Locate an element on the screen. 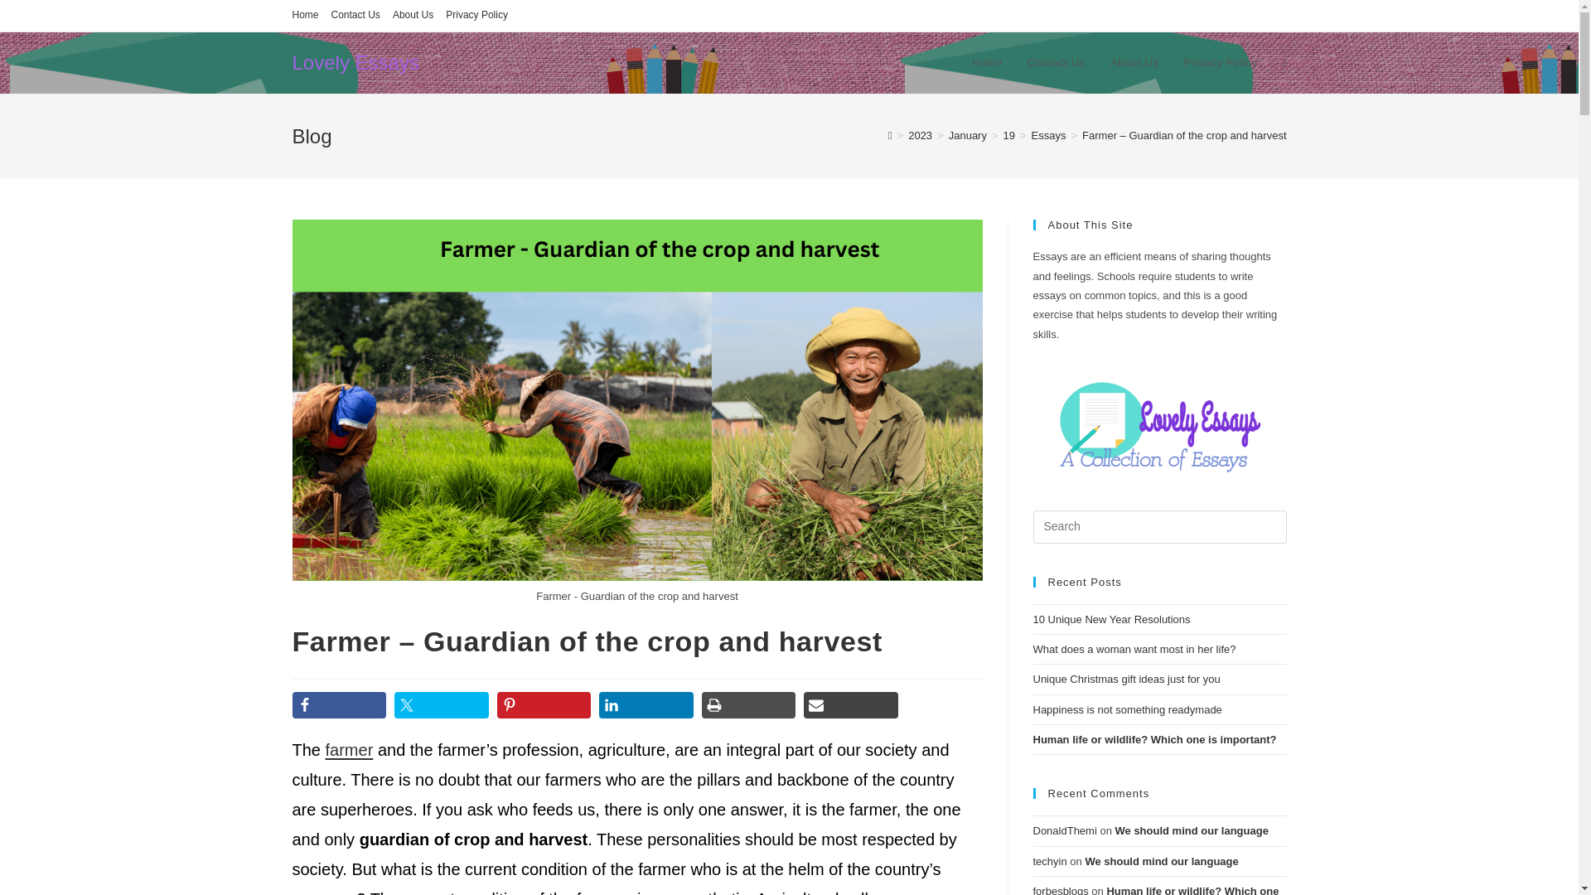  Privacy Policy is located at coordinates (476, 15).